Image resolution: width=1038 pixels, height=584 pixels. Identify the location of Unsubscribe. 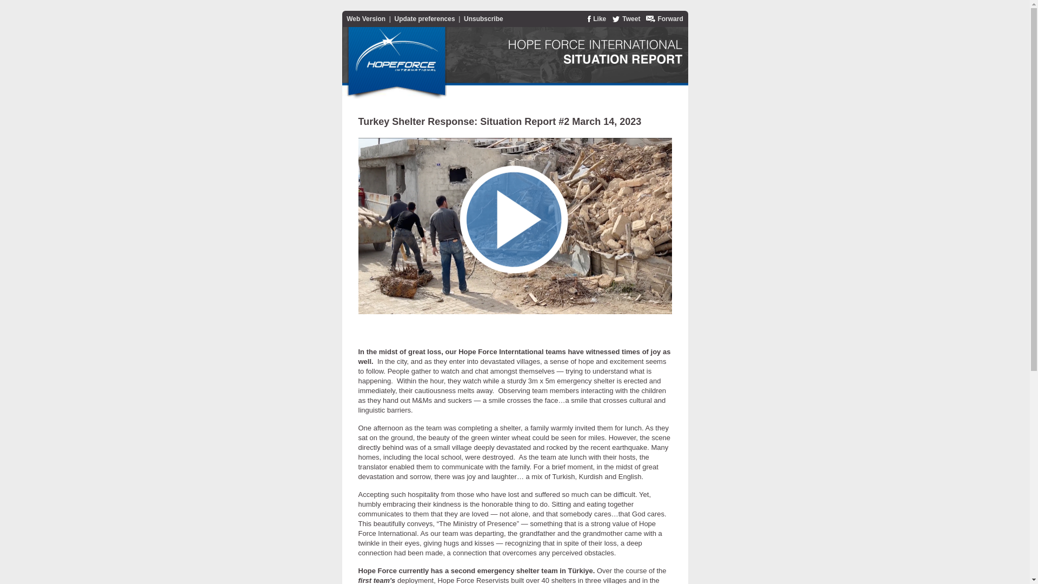
(483, 19).